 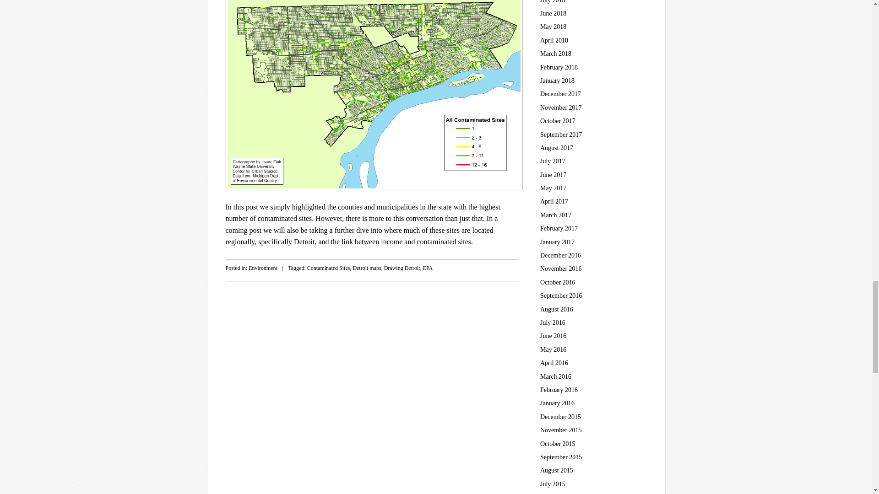 I want to click on Environment, so click(x=263, y=268).